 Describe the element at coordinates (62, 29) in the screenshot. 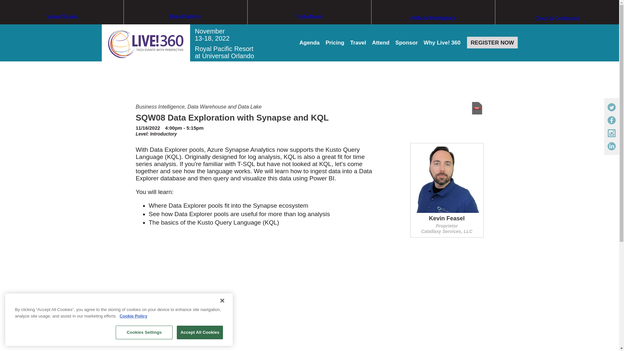

I see `Visual Studio` at that location.